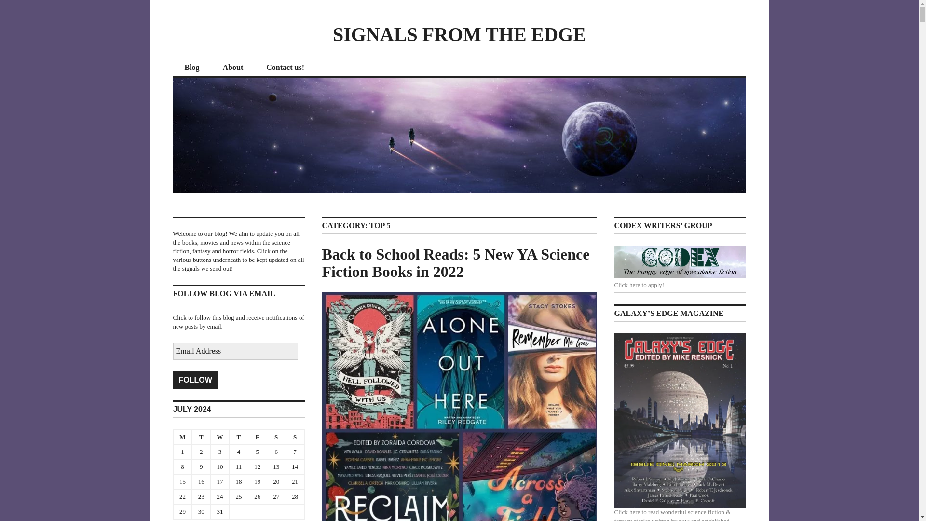 Image resolution: width=926 pixels, height=521 pixels. I want to click on Thursday, so click(239, 437).